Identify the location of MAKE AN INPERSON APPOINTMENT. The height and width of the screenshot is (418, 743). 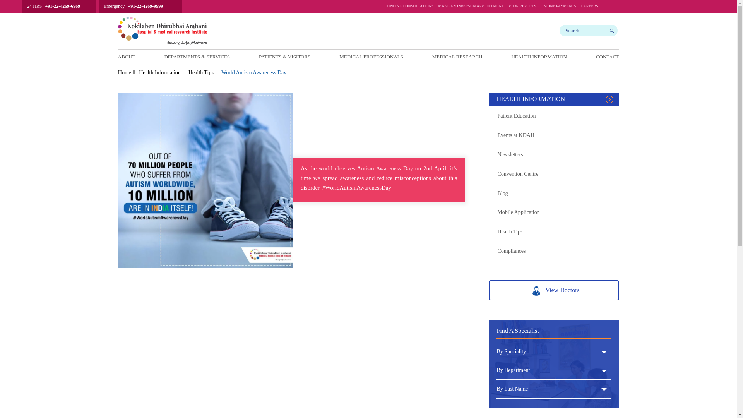
(471, 8).